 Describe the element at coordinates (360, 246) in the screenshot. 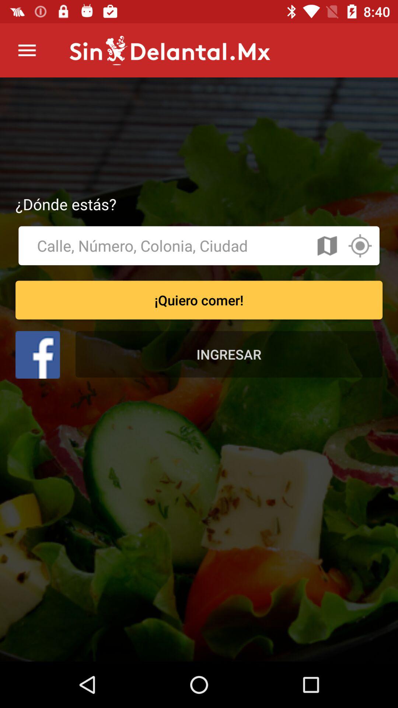

I see `allow location access` at that location.